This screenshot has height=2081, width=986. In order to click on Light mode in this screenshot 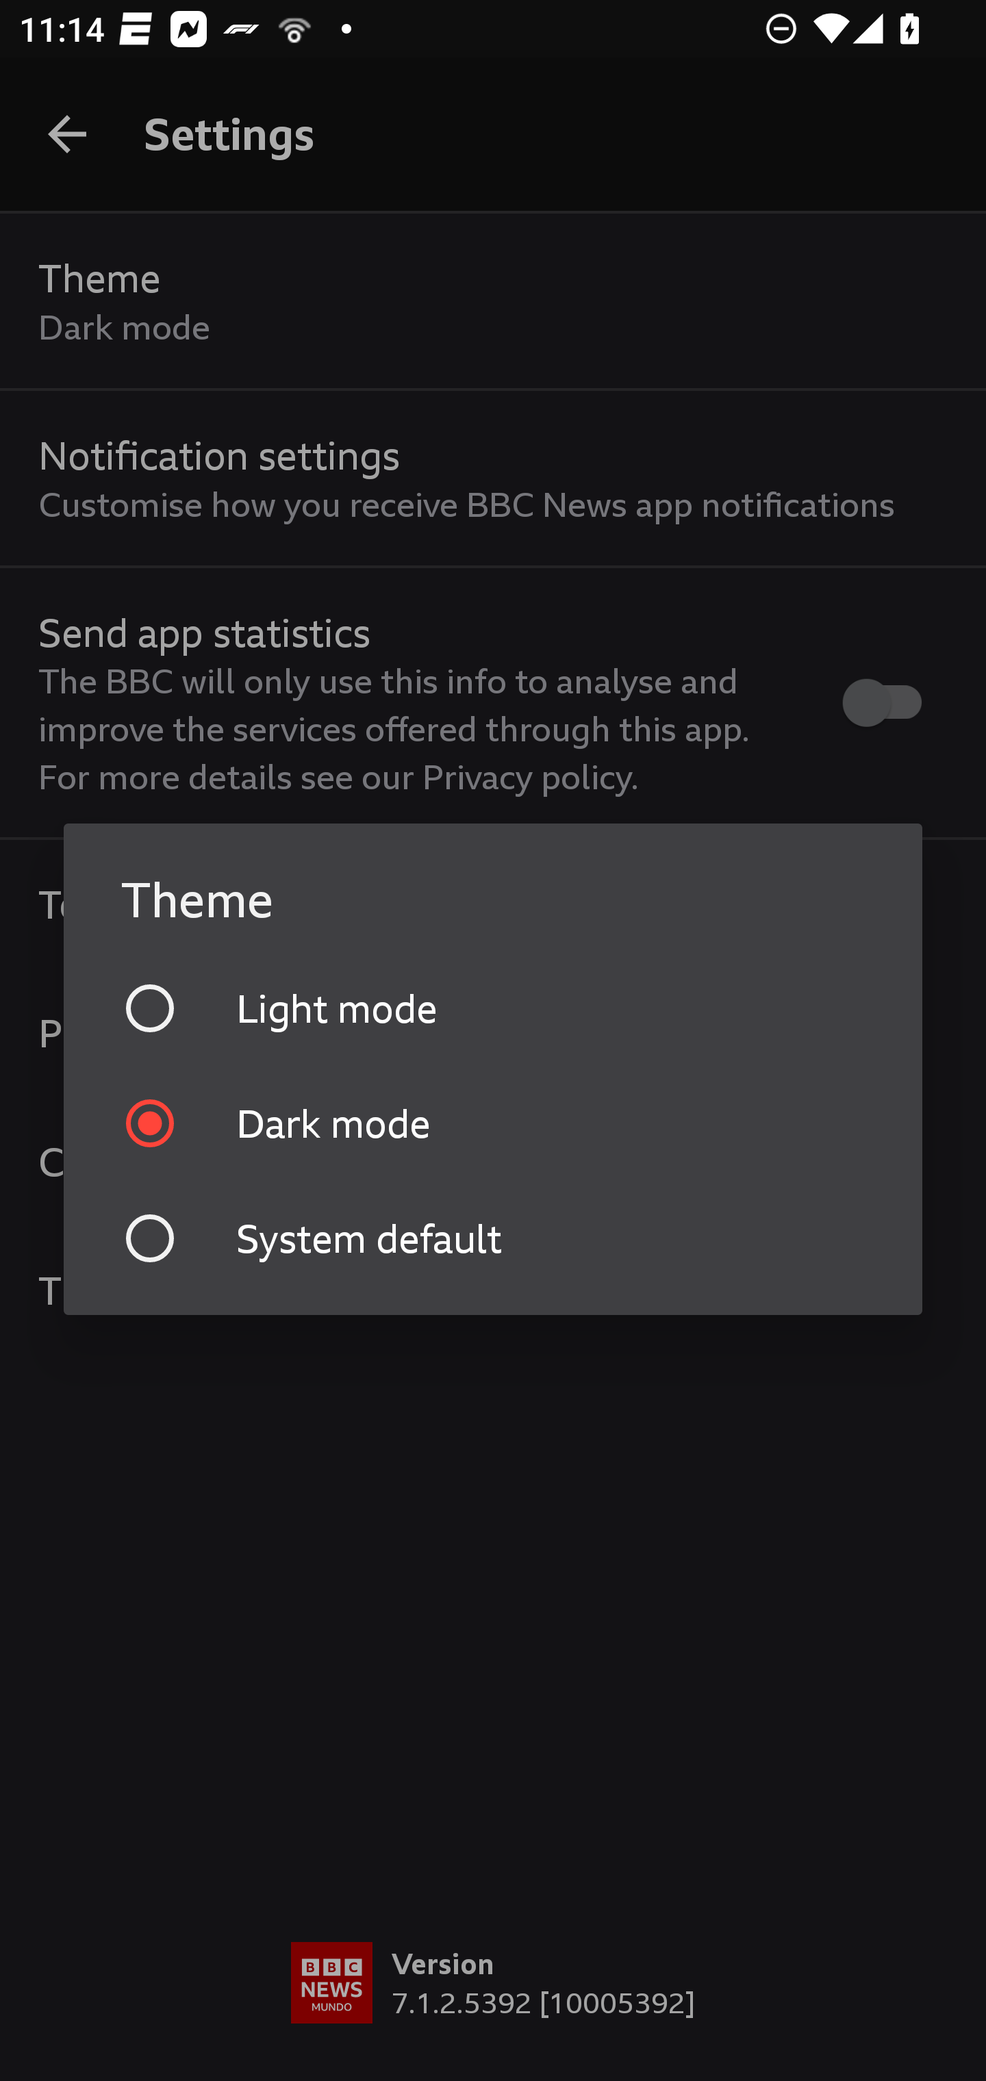, I will do `click(493, 1008)`.